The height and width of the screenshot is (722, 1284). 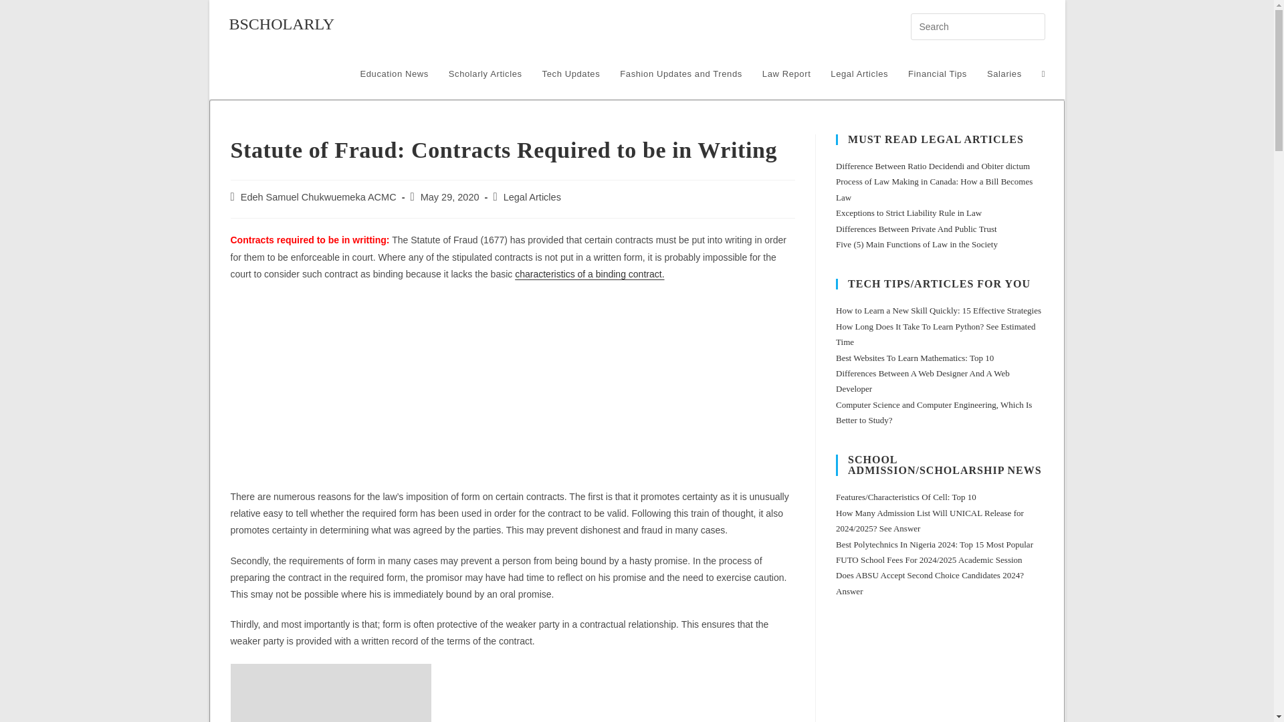 I want to click on Law Report, so click(x=786, y=74).